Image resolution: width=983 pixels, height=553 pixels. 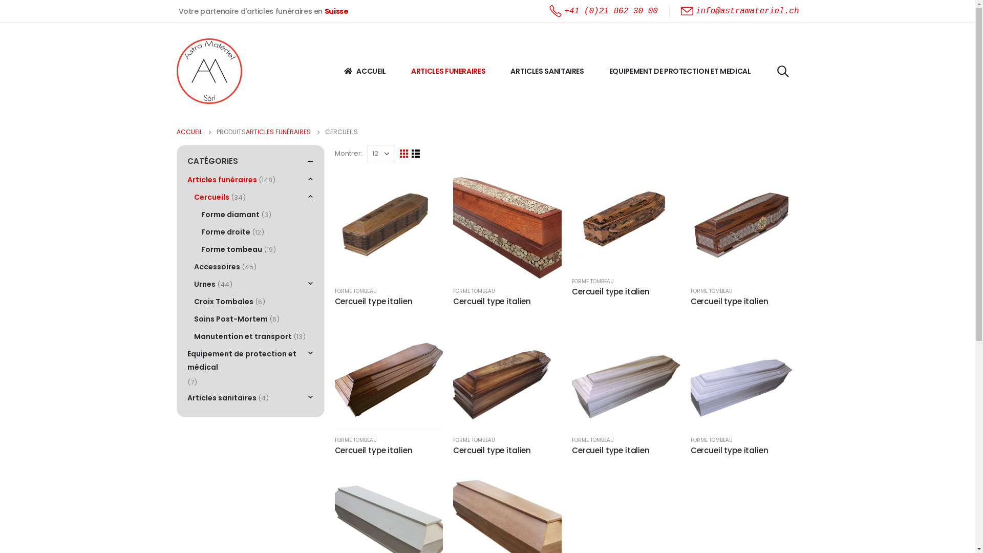 What do you see at coordinates (404, 154) in the screenshot?
I see `Vue sur la grille` at bounding box center [404, 154].